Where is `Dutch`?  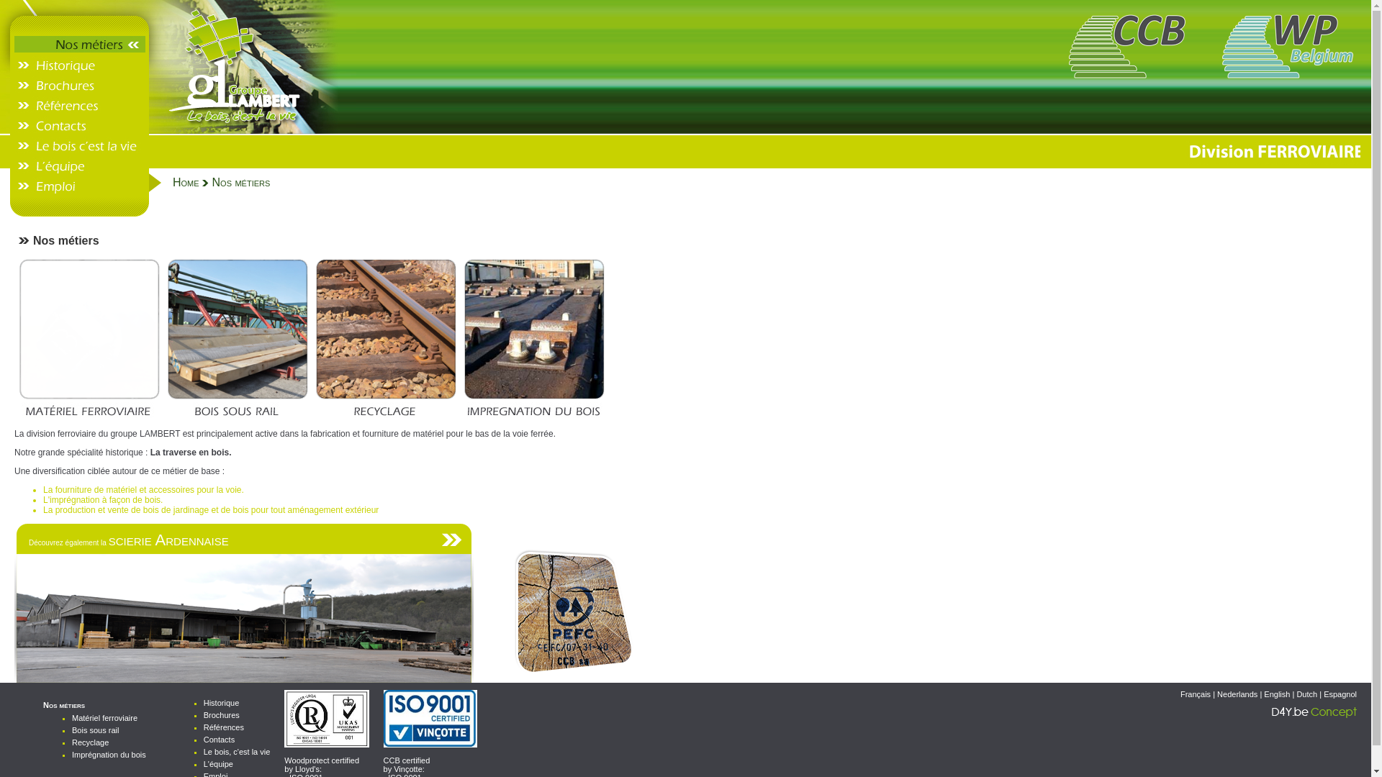
Dutch is located at coordinates (1307, 694).